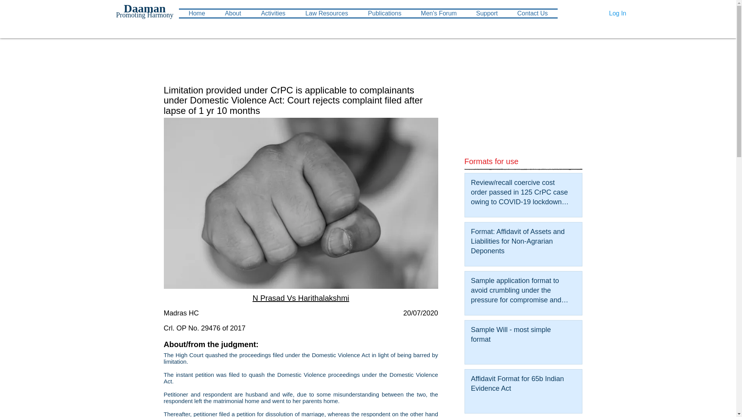  Describe the element at coordinates (233, 13) in the screenshot. I see `About` at that location.